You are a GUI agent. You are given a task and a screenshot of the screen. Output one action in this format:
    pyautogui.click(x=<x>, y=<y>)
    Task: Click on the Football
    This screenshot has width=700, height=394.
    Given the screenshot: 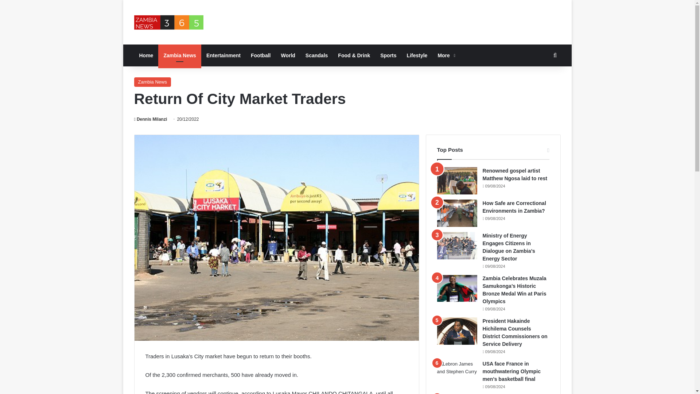 What is the action you would take?
    pyautogui.click(x=260, y=55)
    